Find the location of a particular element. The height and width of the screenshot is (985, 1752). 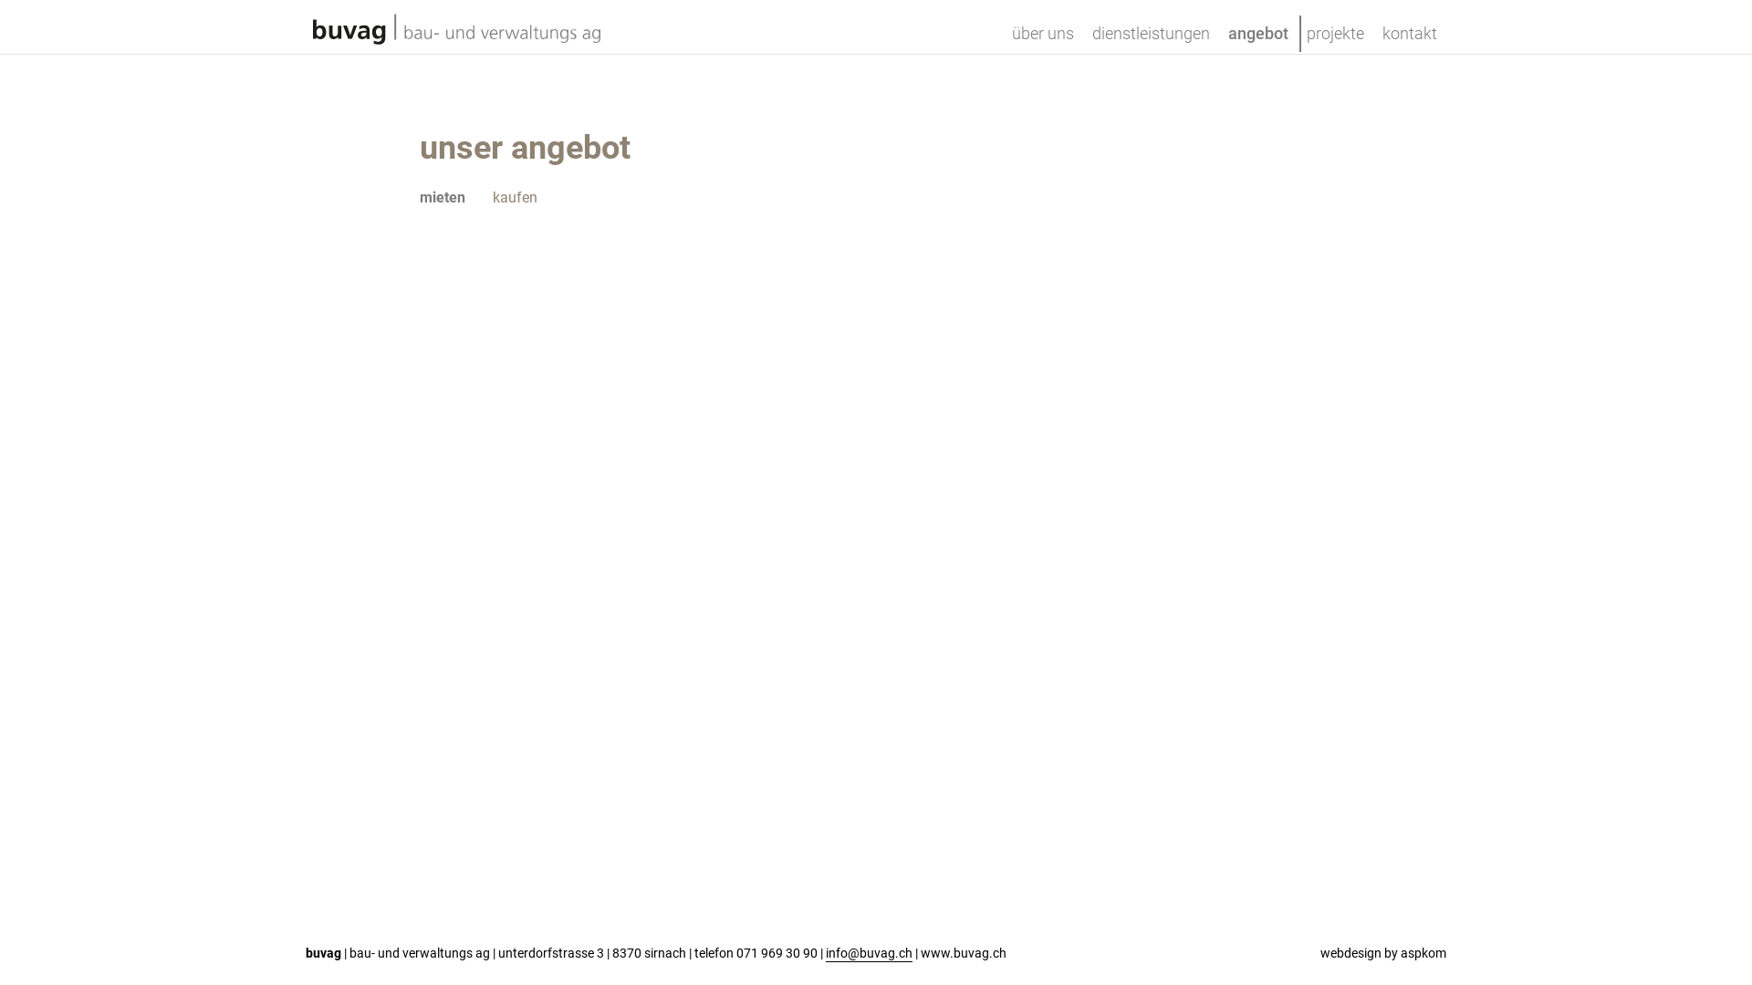

kontakt is located at coordinates (1410, 40).